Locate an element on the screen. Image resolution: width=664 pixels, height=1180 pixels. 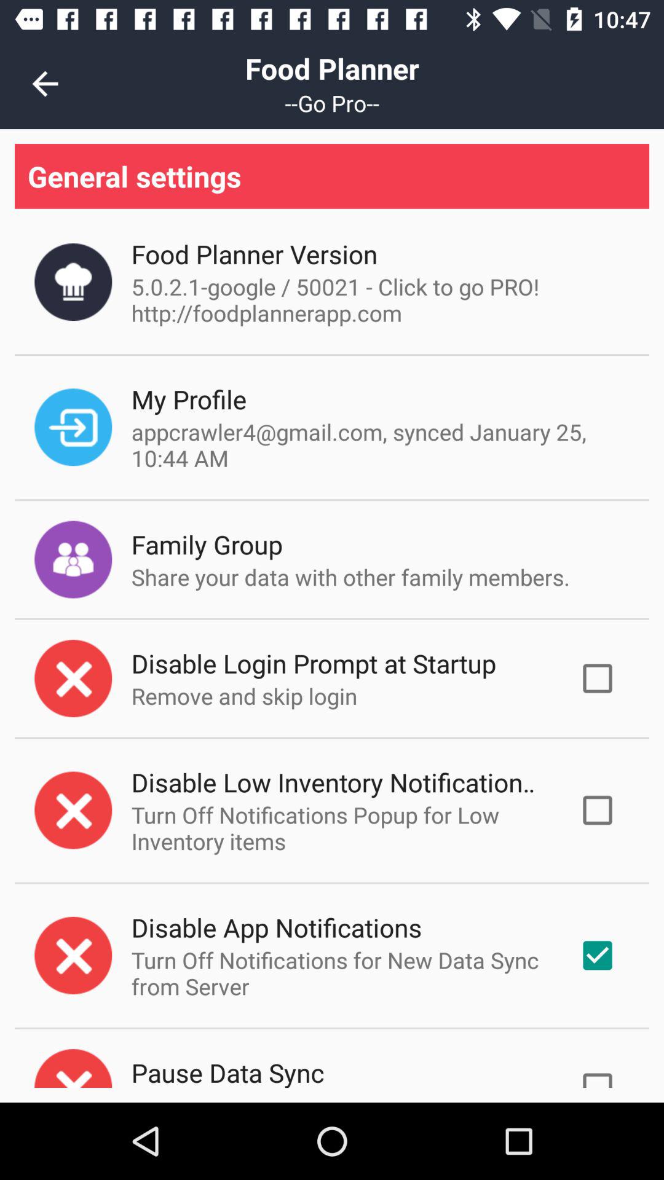
turn on icon below disable login prompt icon is located at coordinates (244, 696).